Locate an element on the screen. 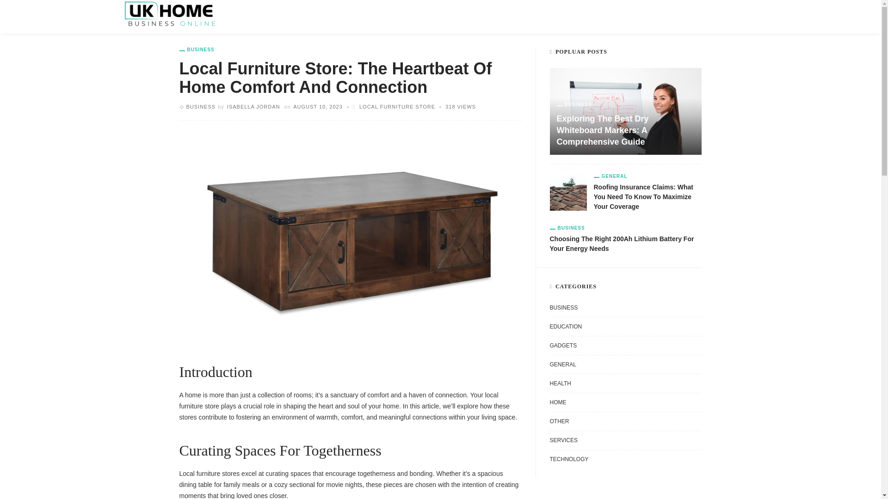 The height and width of the screenshot is (499, 888). WRITE FOR US is located at coordinates (388, 17).